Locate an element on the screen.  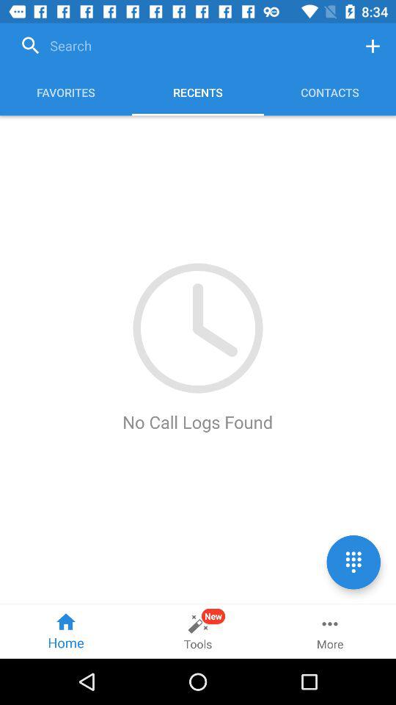
click on more is located at coordinates (330, 632).